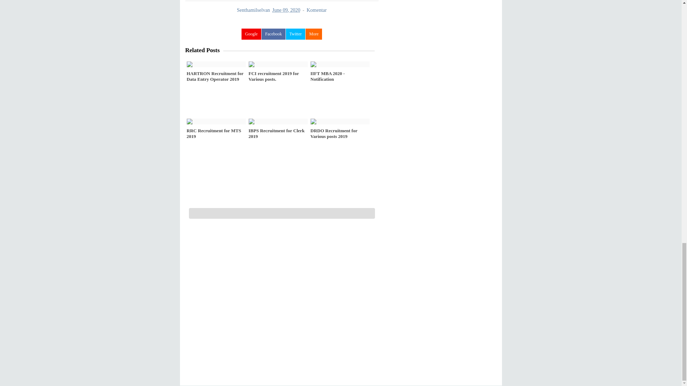  I want to click on Share to Facebook, so click(273, 34).